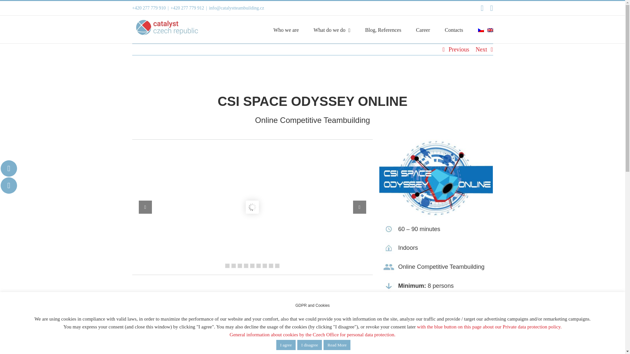  I want to click on Who we are, so click(312, 107).